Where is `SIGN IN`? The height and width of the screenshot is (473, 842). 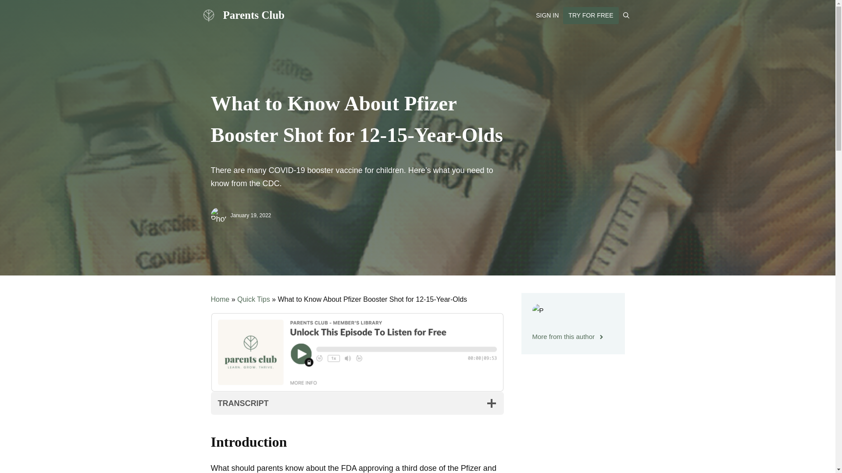 SIGN IN is located at coordinates (547, 15).